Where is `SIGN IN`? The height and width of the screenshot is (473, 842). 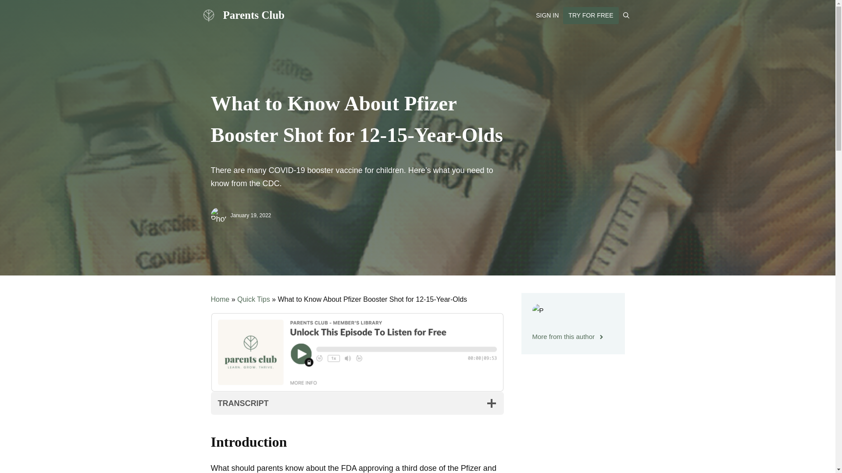 SIGN IN is located at coordinates (547, 15).